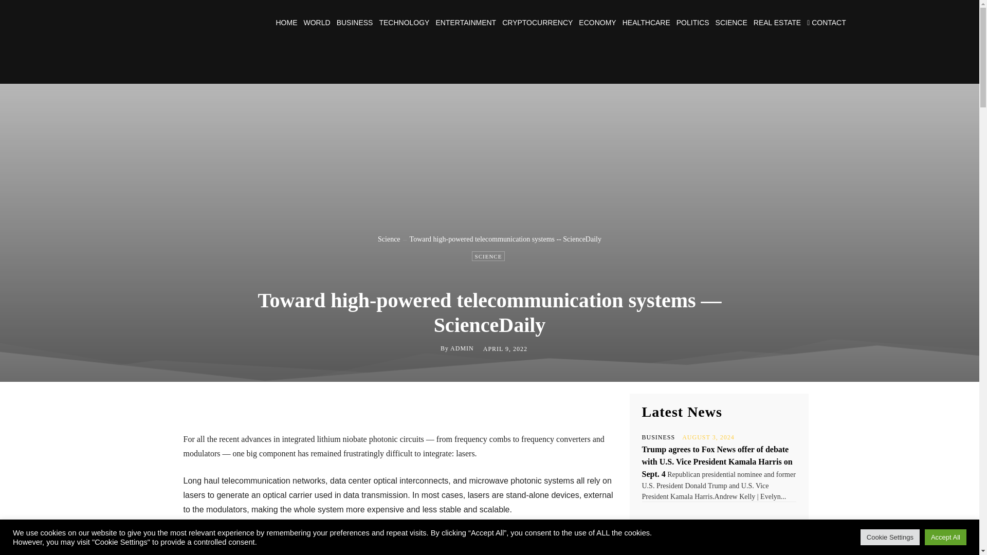 The height and width of the screenshot is (555, 987). I want to click on CRYPTOCURRENCY, so click(537, 23).